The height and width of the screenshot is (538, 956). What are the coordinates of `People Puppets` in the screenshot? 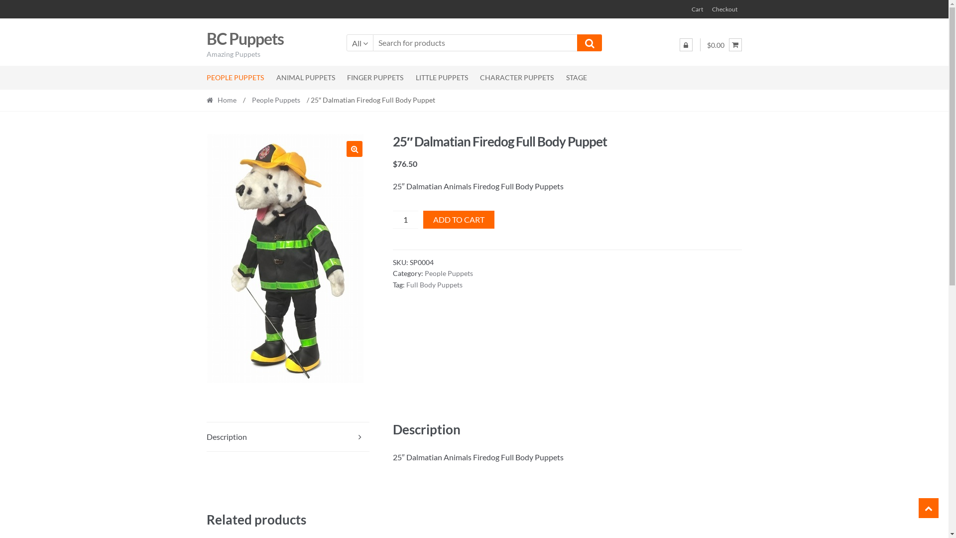 It's located at (276, 100).